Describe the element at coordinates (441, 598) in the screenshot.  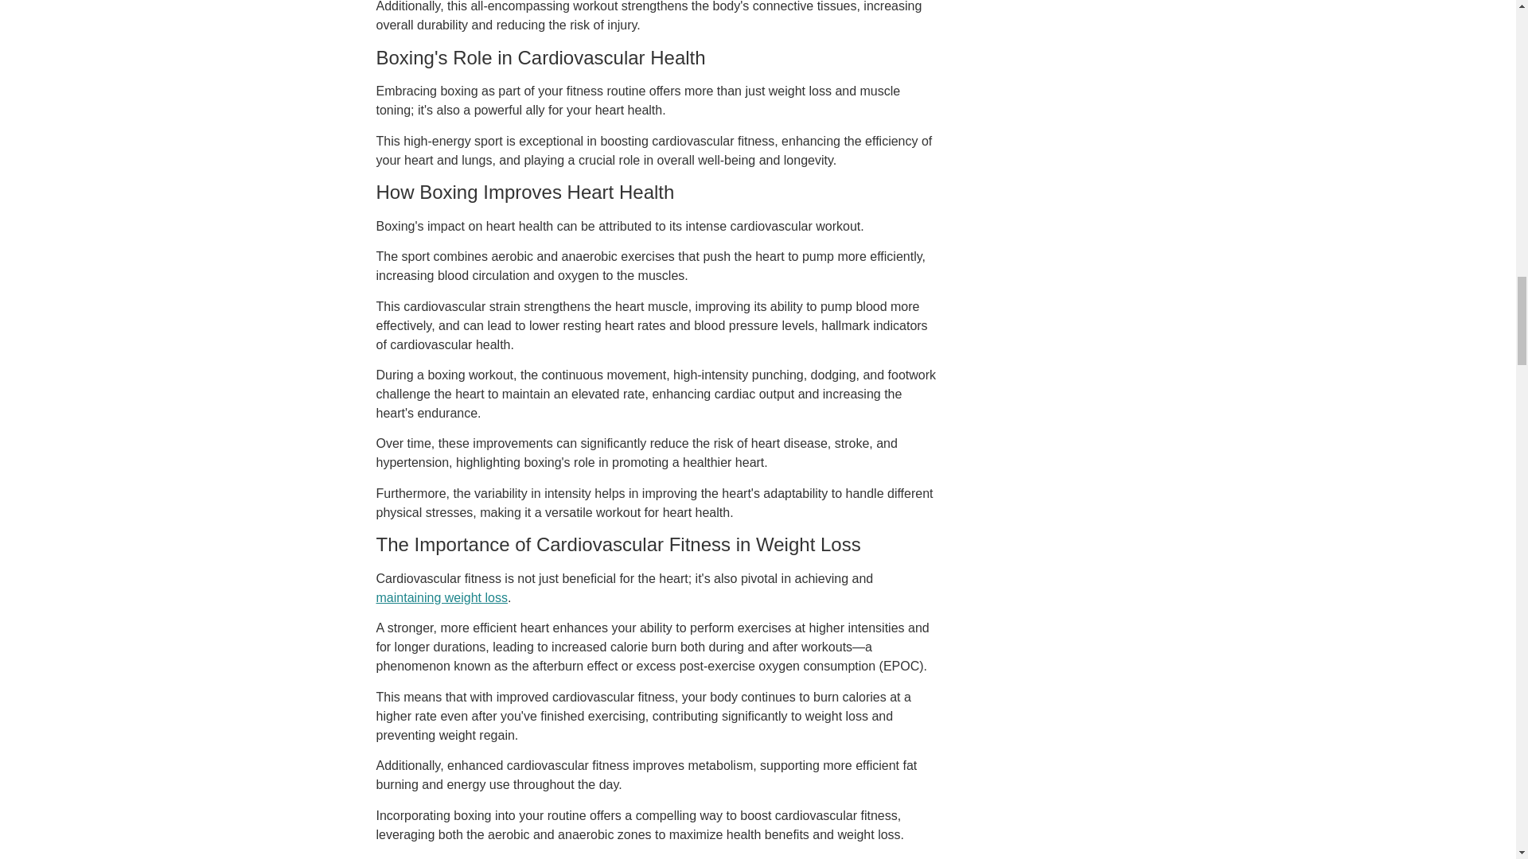
I see `maintaining weight loss` at that location.